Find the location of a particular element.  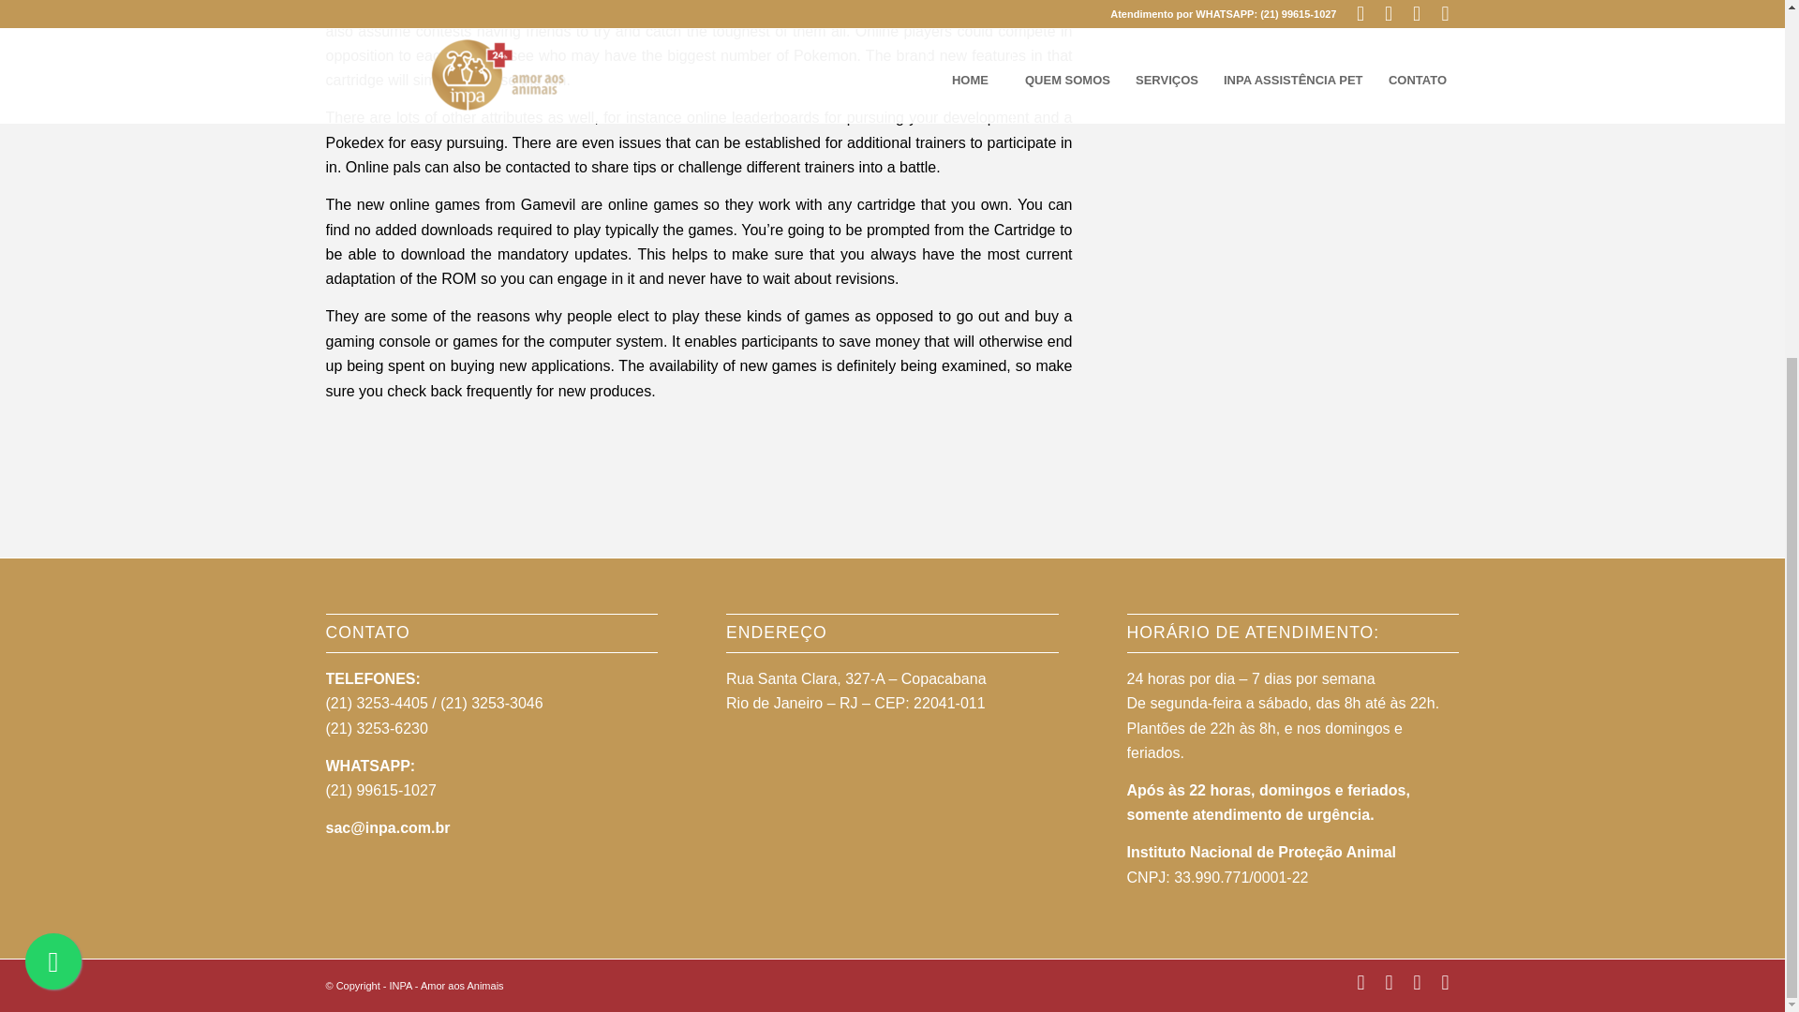

Twitter is located at coordinates (1389, 982).